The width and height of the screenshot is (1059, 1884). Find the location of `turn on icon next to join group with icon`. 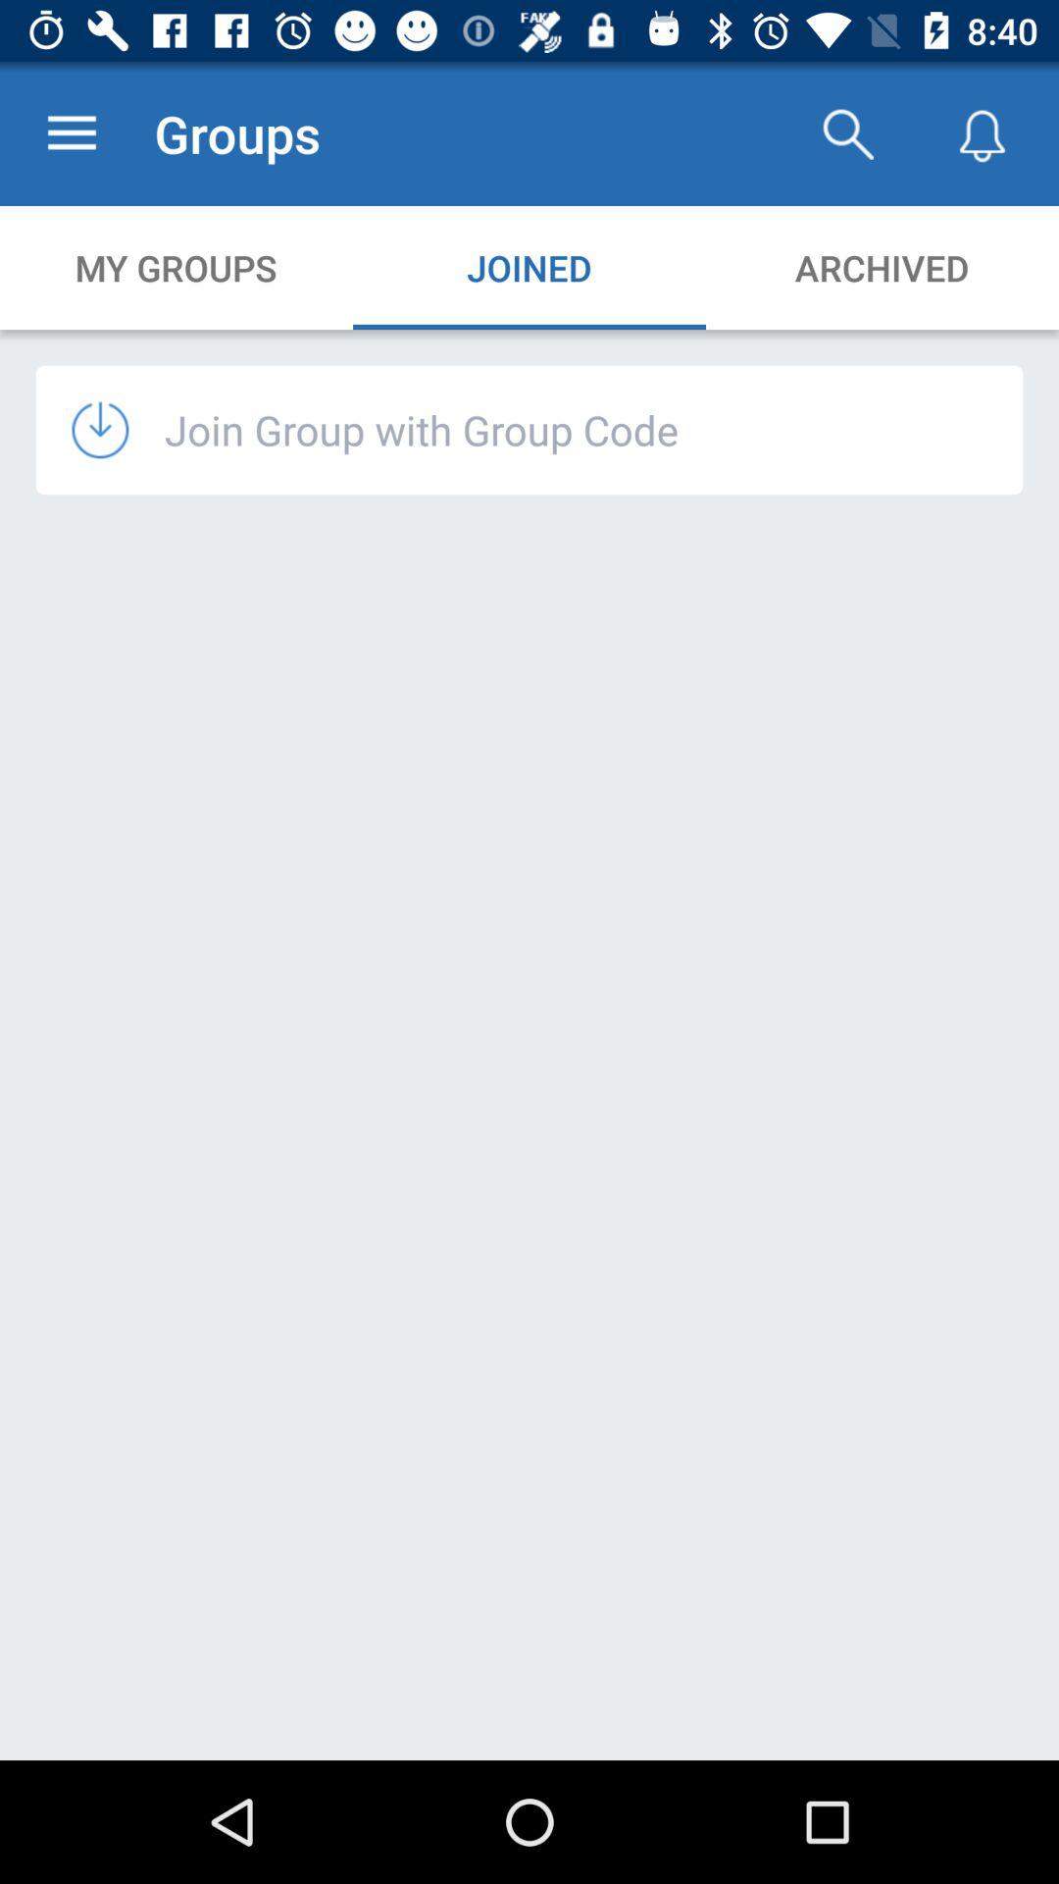

turn on icon next to join group with icon is located at coordinates (118, 430).